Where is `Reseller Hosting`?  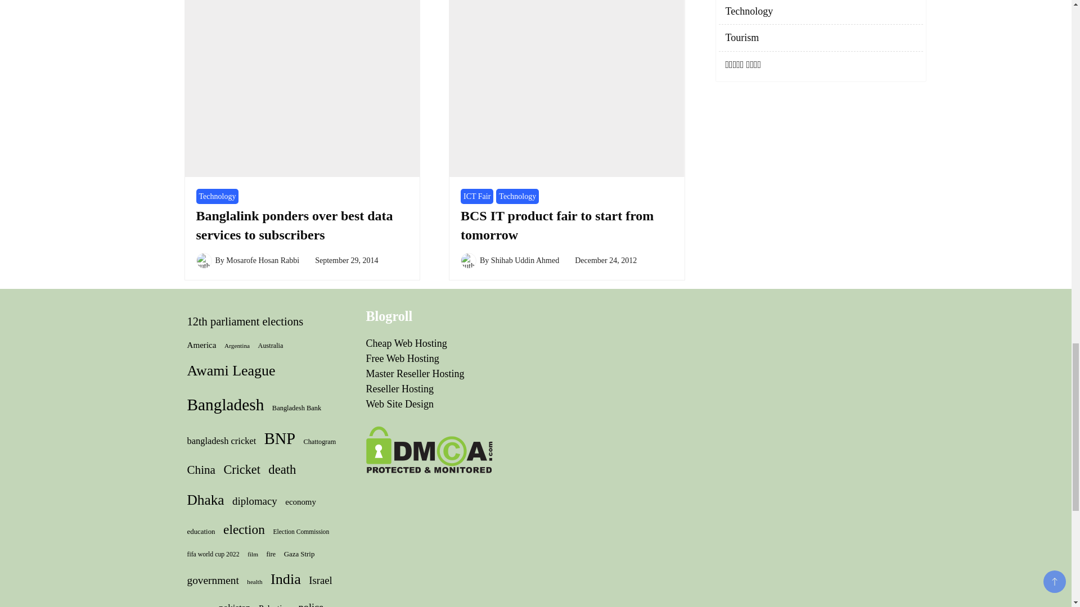
Reseller Hosting is located at coordinates (399, 389).